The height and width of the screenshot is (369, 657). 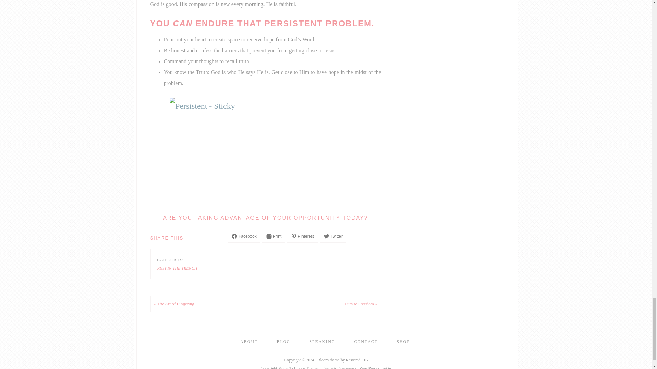 I want to click on REST IN THE TRENCH, so click(x=177, y=268).